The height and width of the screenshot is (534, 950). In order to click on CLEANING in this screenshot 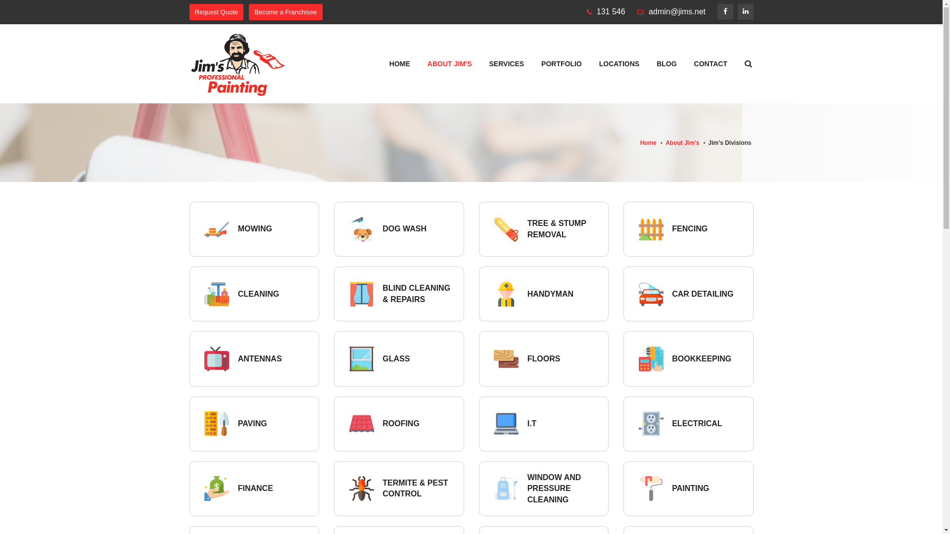, I will do `click(259, 294)`.